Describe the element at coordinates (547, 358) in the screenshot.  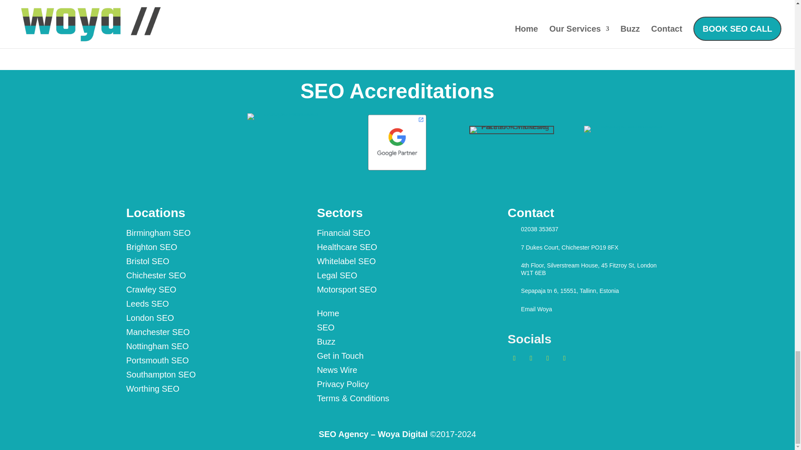
I see `Follow on Instagram` at that location.